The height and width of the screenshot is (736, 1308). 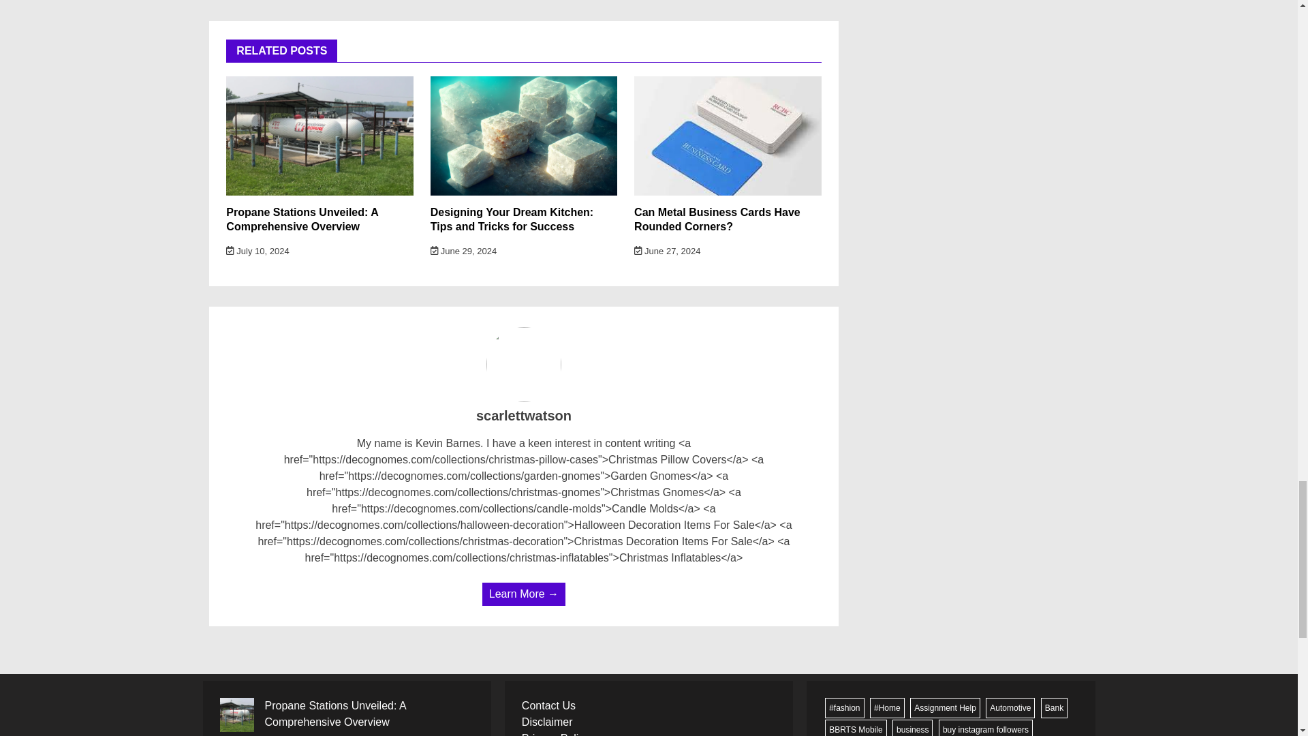 I want to click on June 29, 2024, so click(x=463, y=251).